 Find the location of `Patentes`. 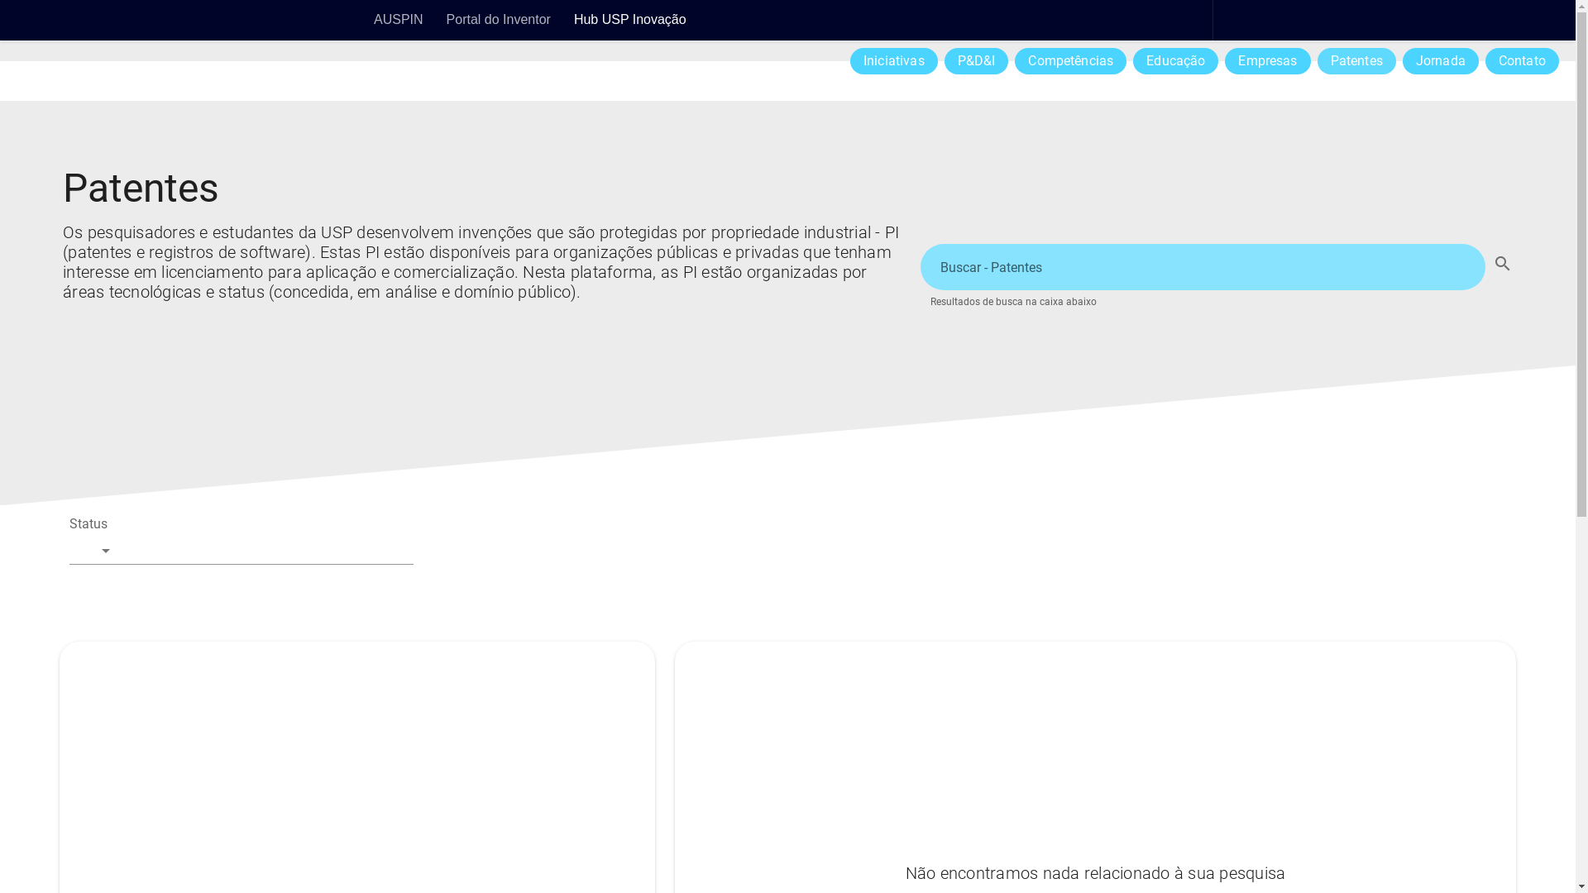

Patentes is located at coordinates (1356, 61).